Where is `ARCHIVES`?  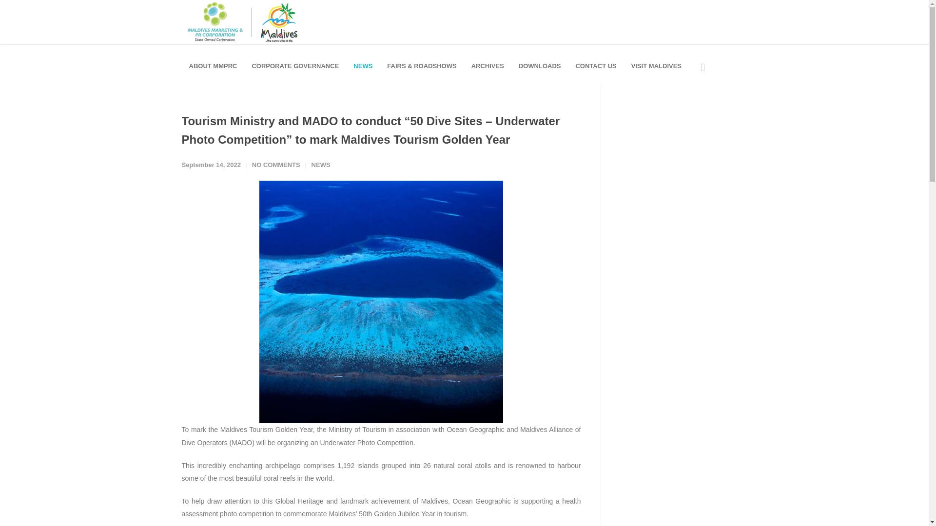
ARCHIVES is located at coordinates (487, 66).